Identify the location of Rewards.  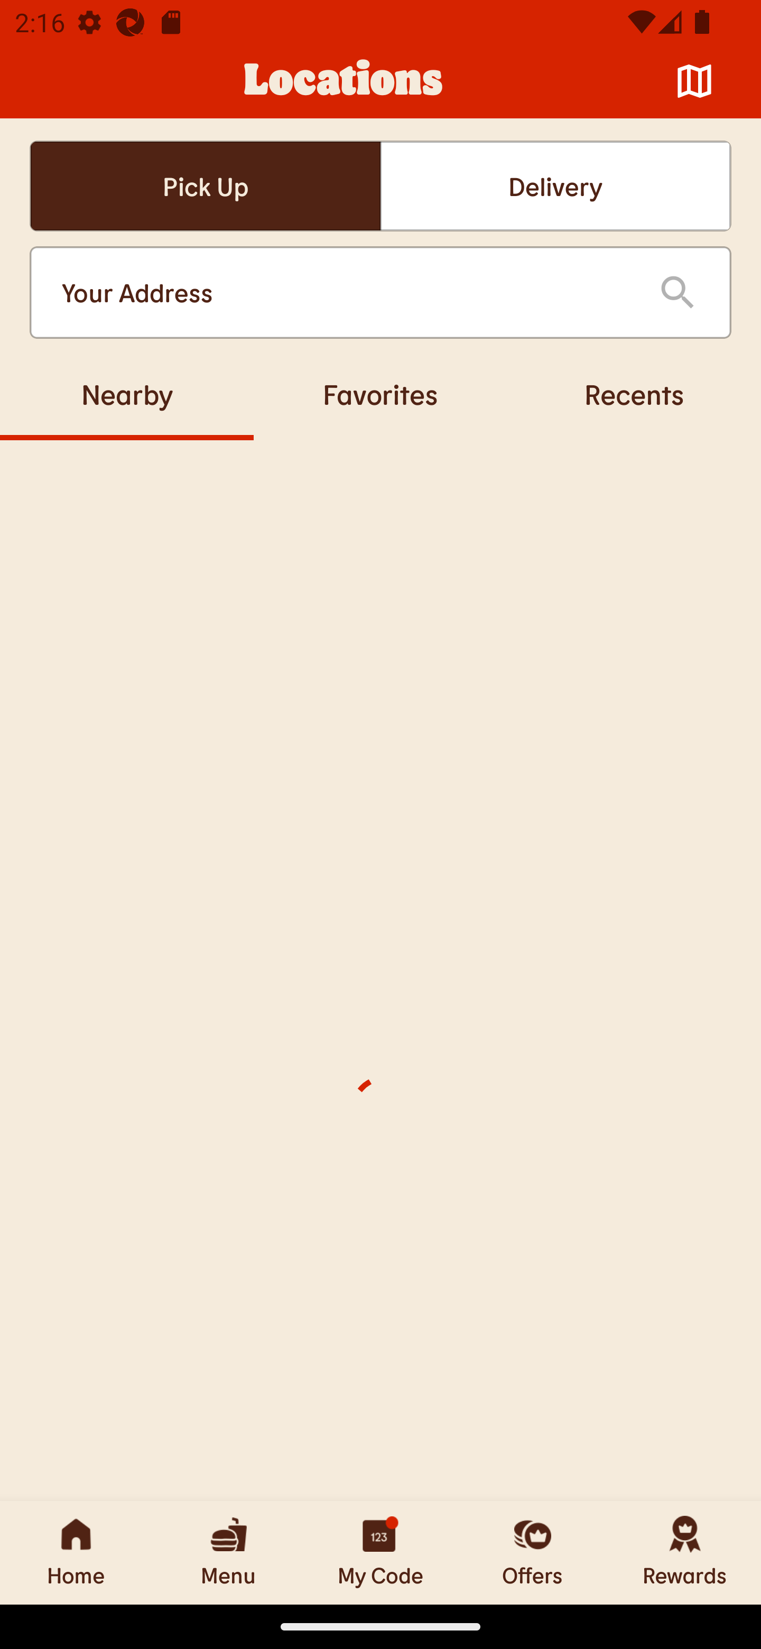
(685, 1552).